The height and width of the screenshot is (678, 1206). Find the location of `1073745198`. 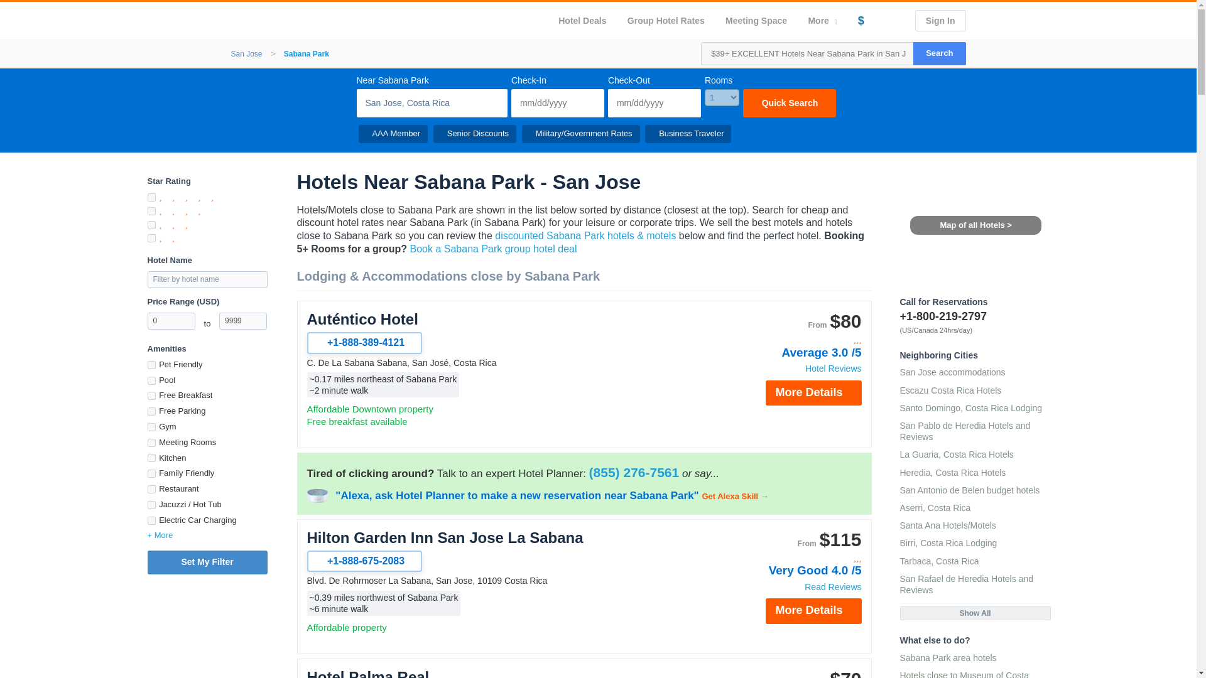

1073745198 is located at coordinates (151, 473).